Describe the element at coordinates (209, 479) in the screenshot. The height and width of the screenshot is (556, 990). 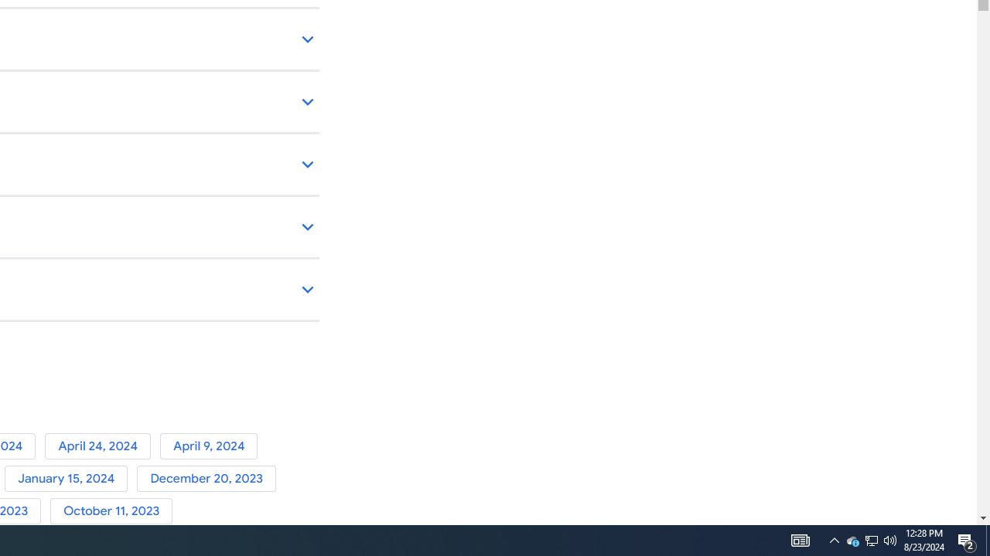
I see `December 20, 2023` at that location.